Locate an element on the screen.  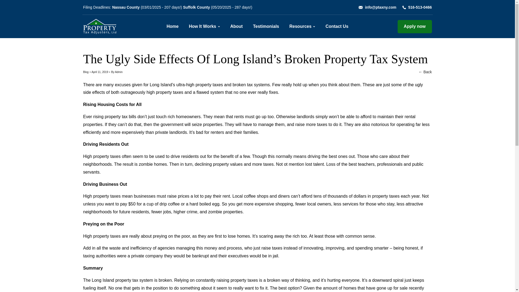
Home is located at coordinates (172, 26).